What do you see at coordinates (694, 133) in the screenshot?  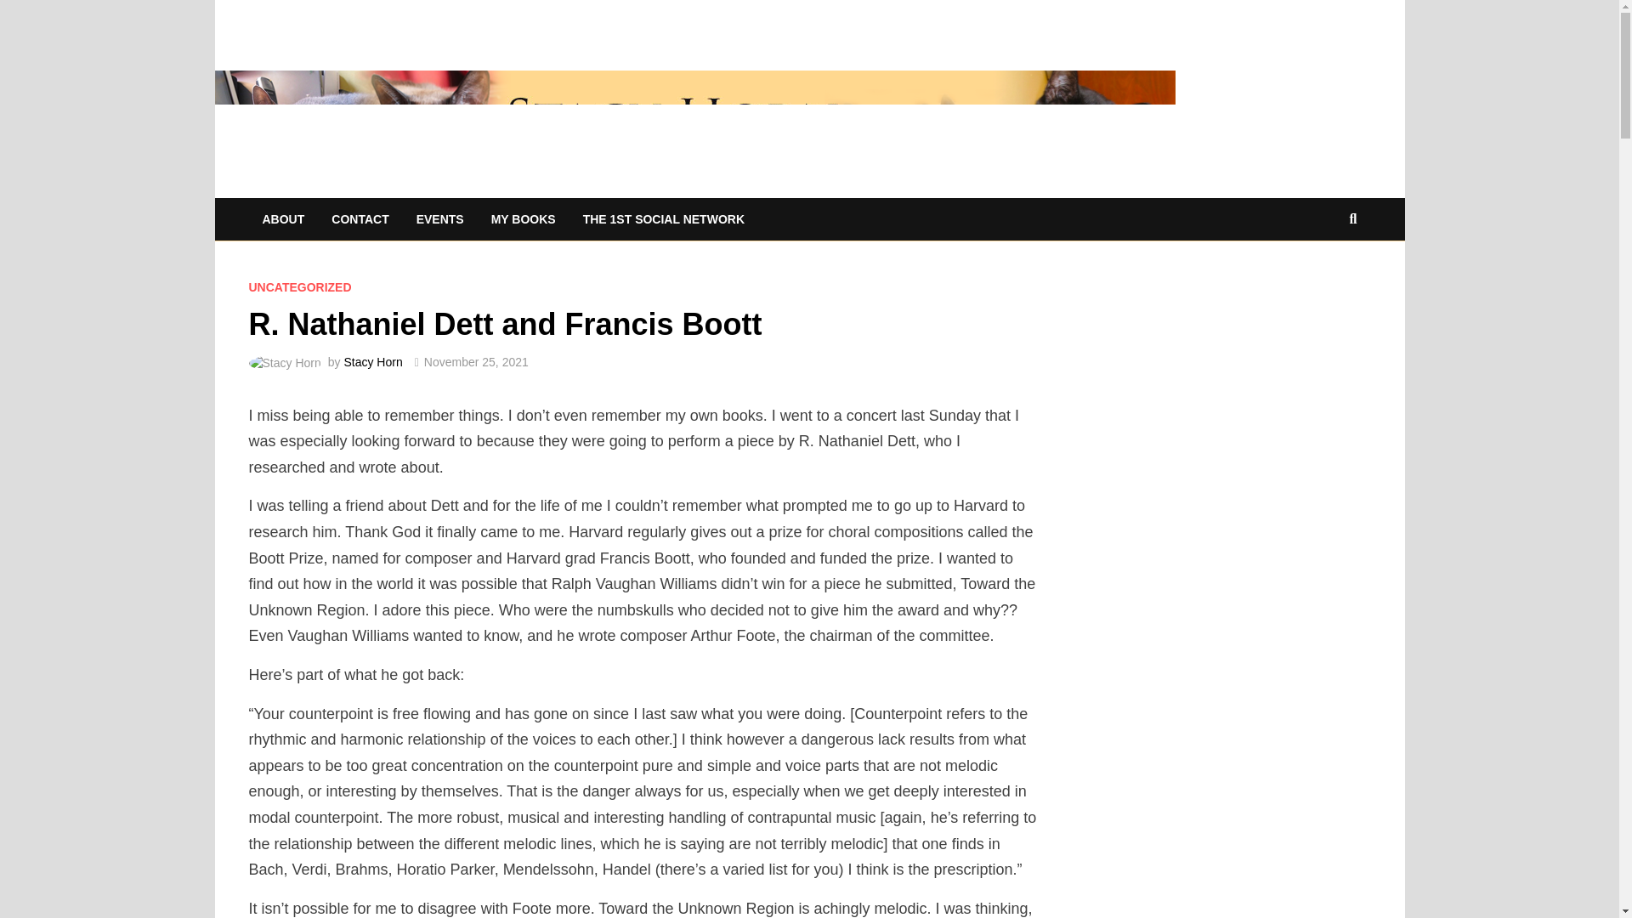 I see `Stacy Horn` at bounding box center [694, 133].